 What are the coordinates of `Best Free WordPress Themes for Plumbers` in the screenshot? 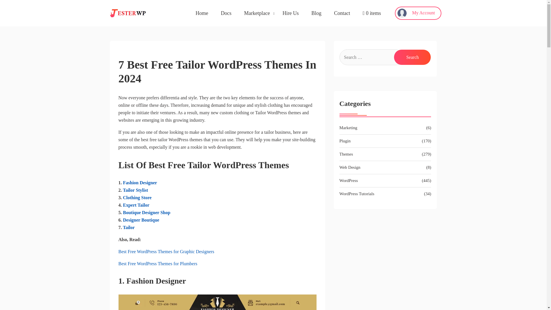 It's located at (158, 263).